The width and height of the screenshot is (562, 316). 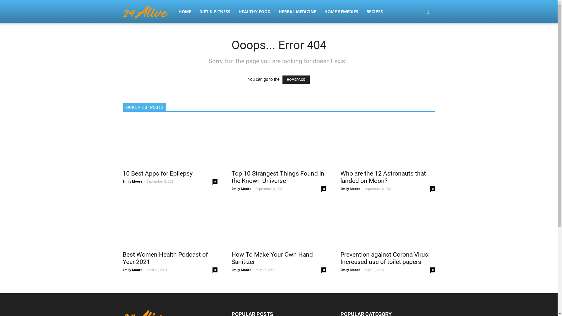 What do you see at coordinates (279, 143) in the screenshot?
I see `Top 10 Strangest Things Found in the Known Universe` at bounding box center [279, 143].